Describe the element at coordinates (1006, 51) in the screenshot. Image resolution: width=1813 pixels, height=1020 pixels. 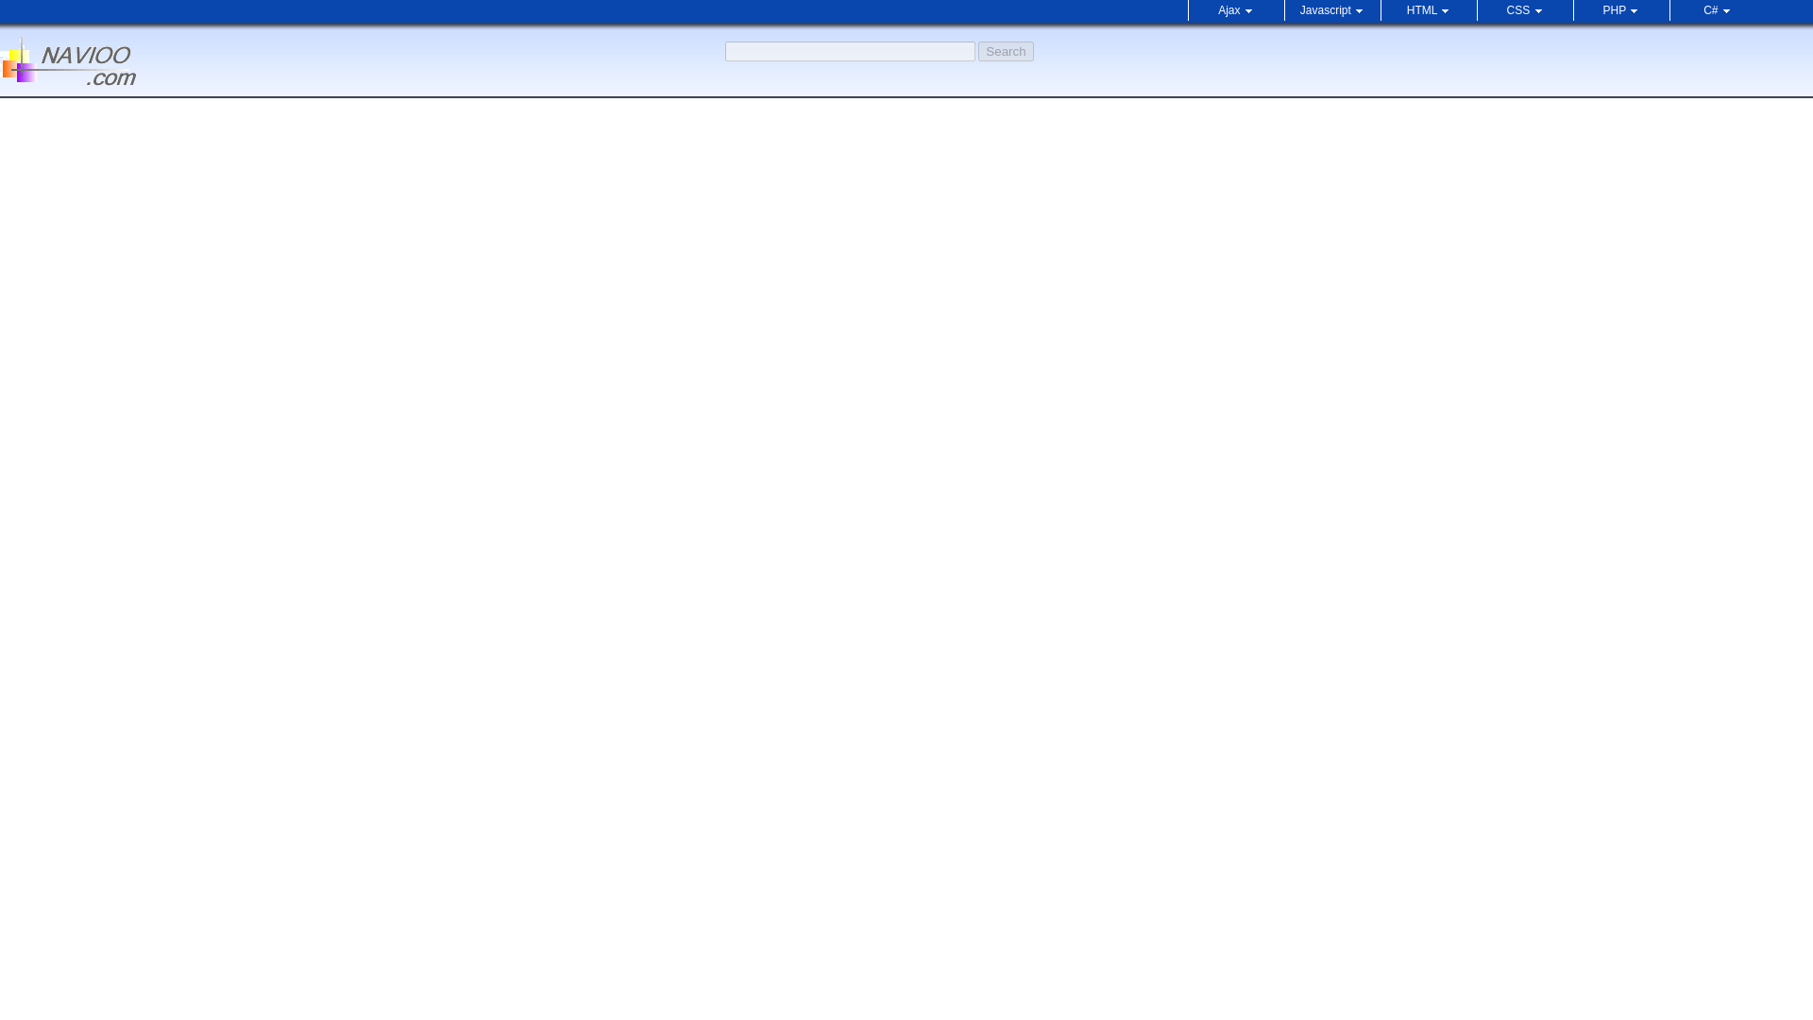
I see `Search` at that location.